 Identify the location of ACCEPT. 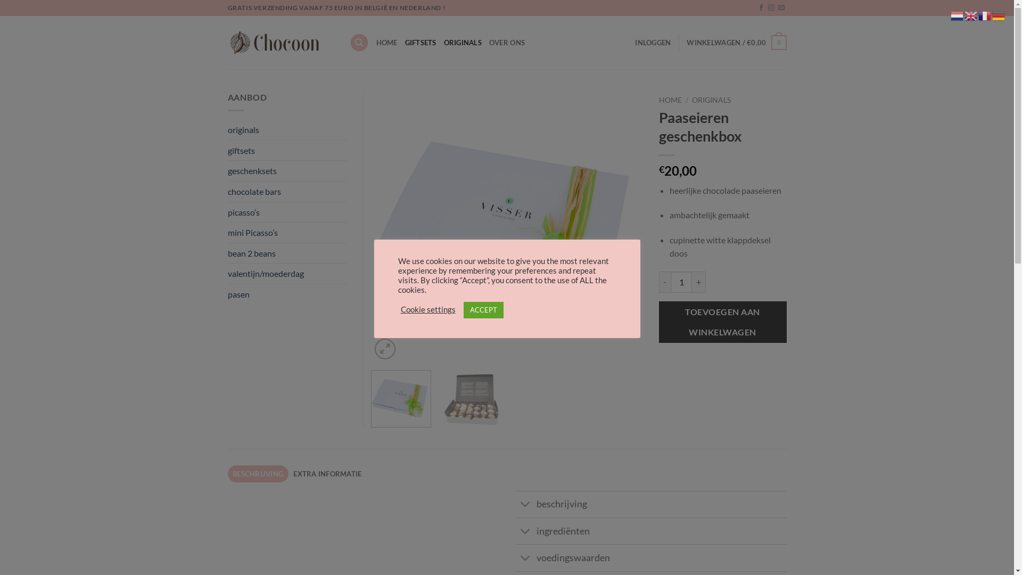
(483, 310).